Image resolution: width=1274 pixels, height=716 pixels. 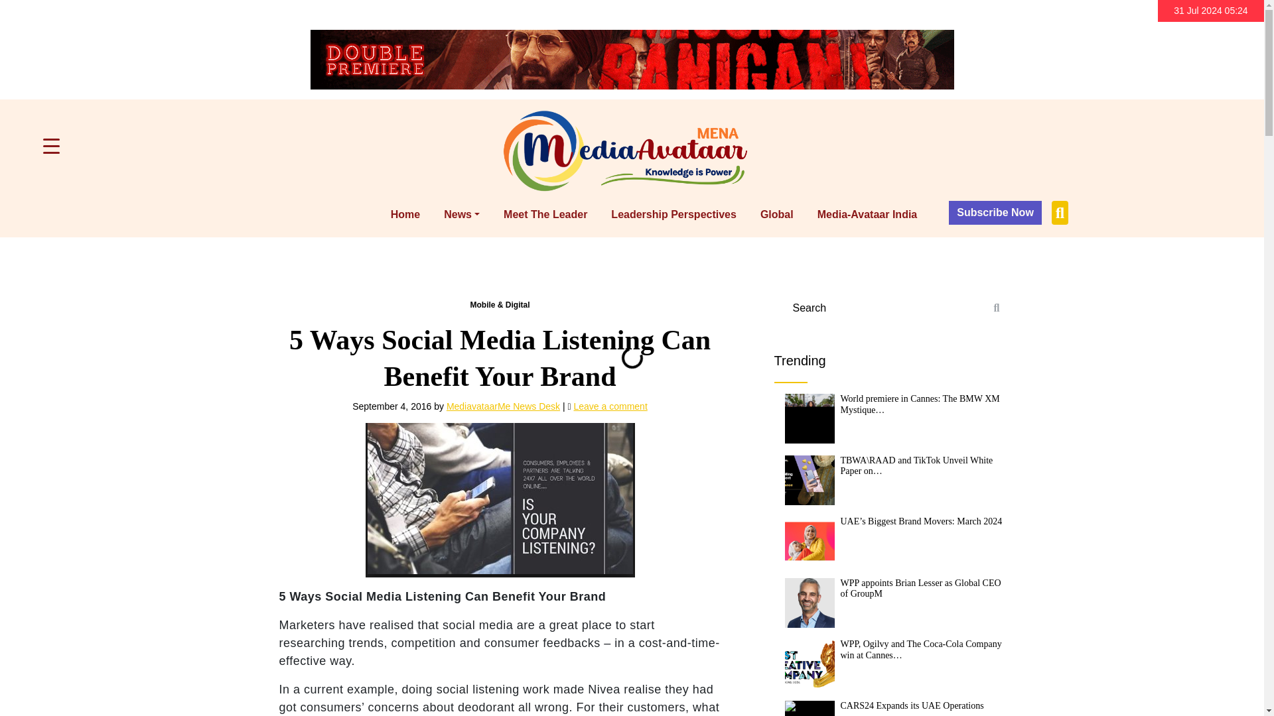 I want to click on Leadership Perspectives, so click(x=673, y=215).